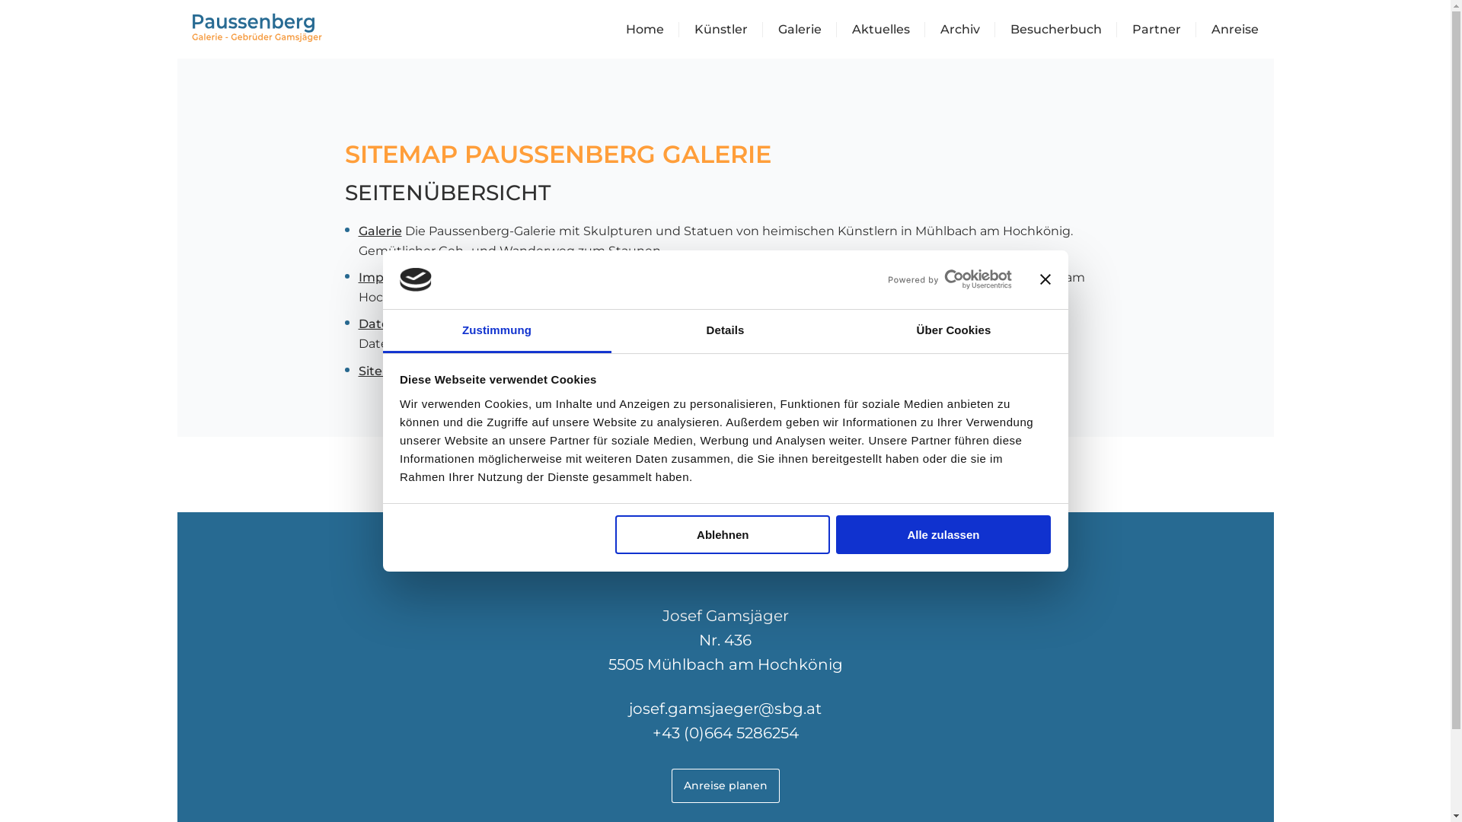 The image size is (1462, 822). What do you see at coordinates (397, 324) in the screenshot?
I see `Datenschutz` at bounding box center [397, 324].